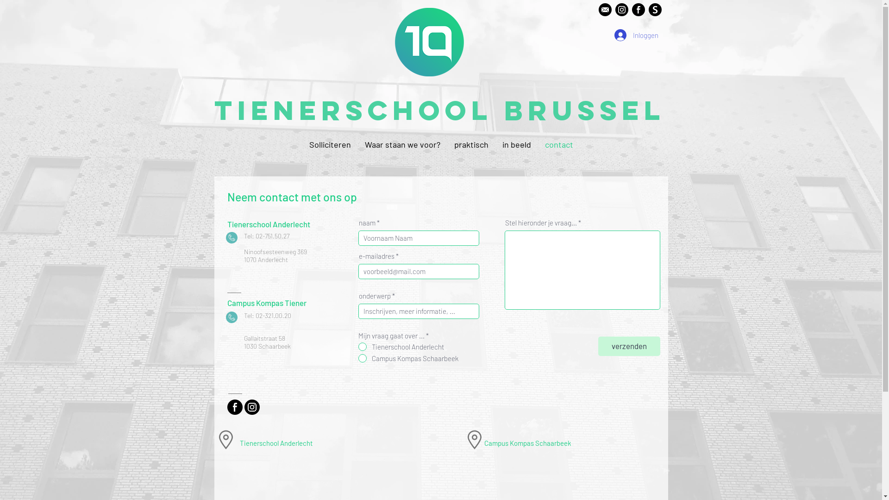 This screenshot has width=889, height=500. I want to click on verzenden, so click(629, 346).